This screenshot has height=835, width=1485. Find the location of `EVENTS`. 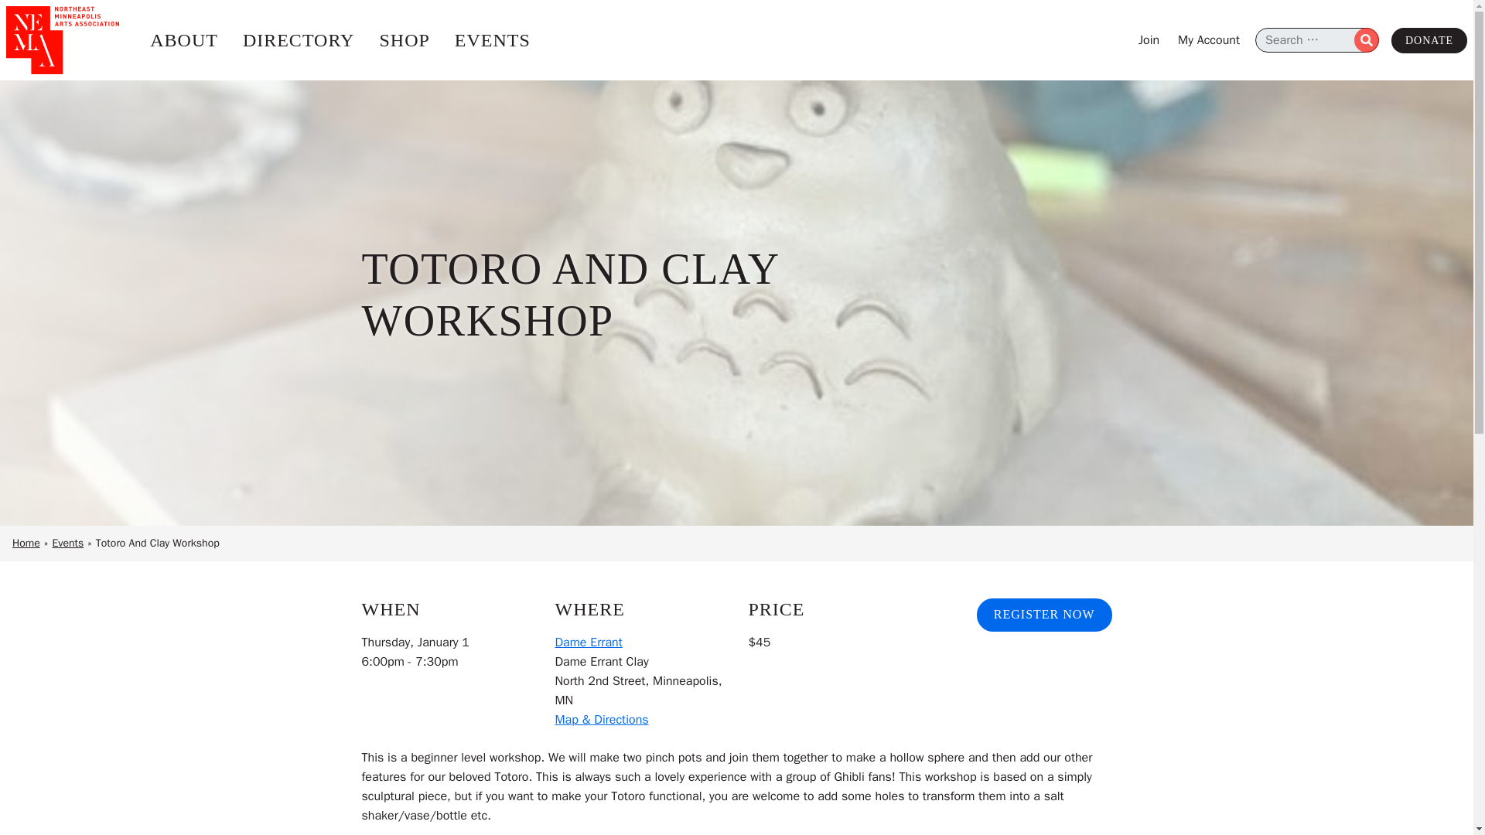

EVENTS is located at coordinates (493, 39).